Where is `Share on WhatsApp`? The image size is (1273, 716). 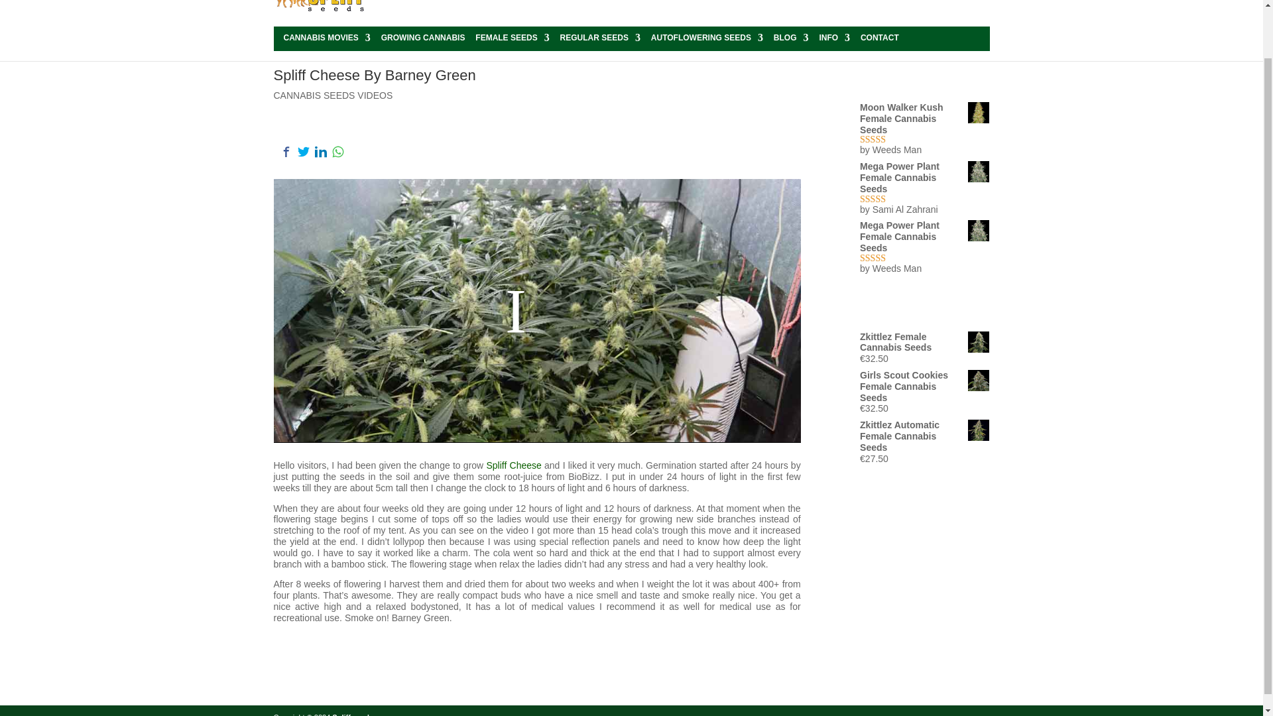
Share on WhatsApp is located at coordinates (337, 151).